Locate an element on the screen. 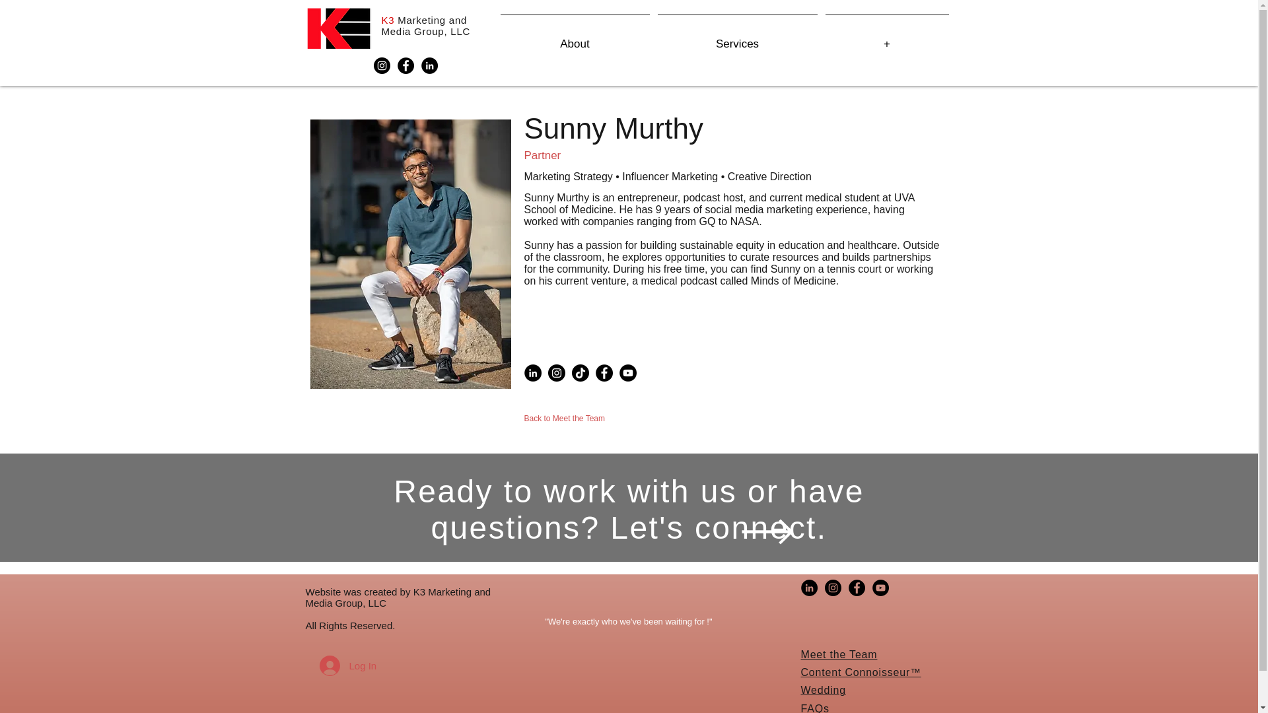 Image resolution: width=1268 pixels, height=713 pixels. Log In is located at coordinates (339, 665).